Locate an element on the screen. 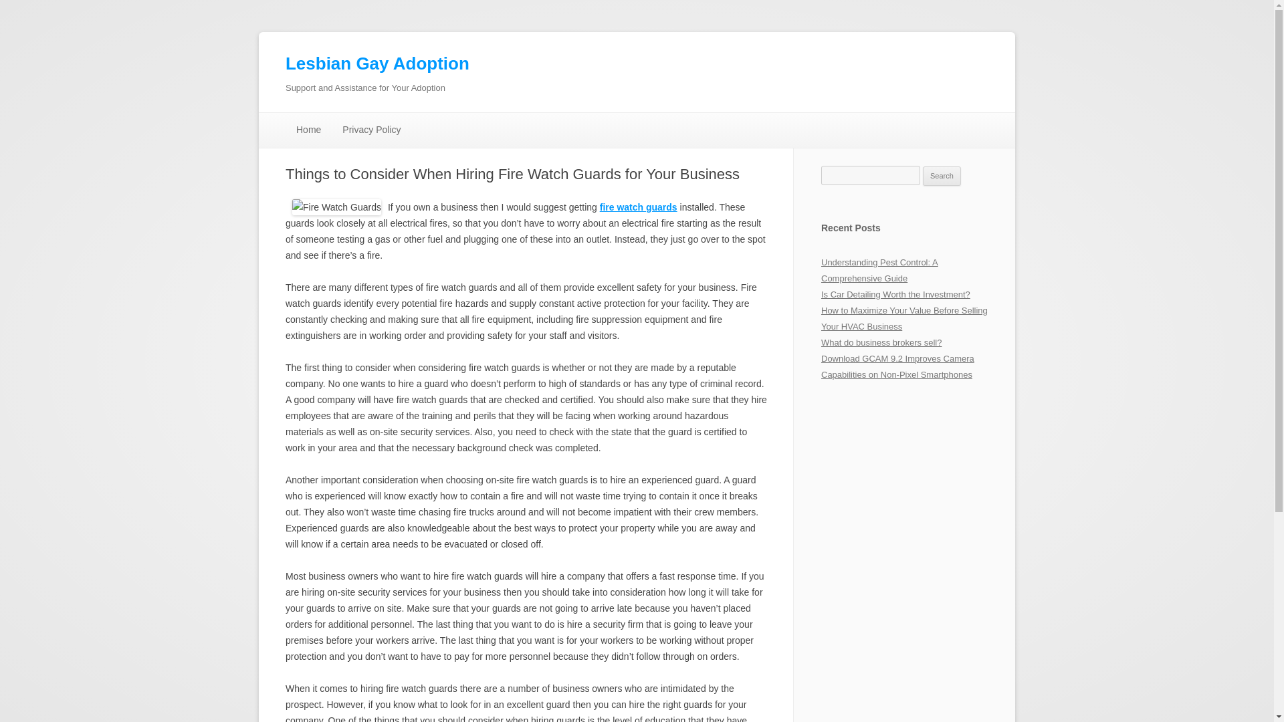 Image resolution: width=1284 pixels, height=722 pixels. Home is located at coordinates (308, 130).